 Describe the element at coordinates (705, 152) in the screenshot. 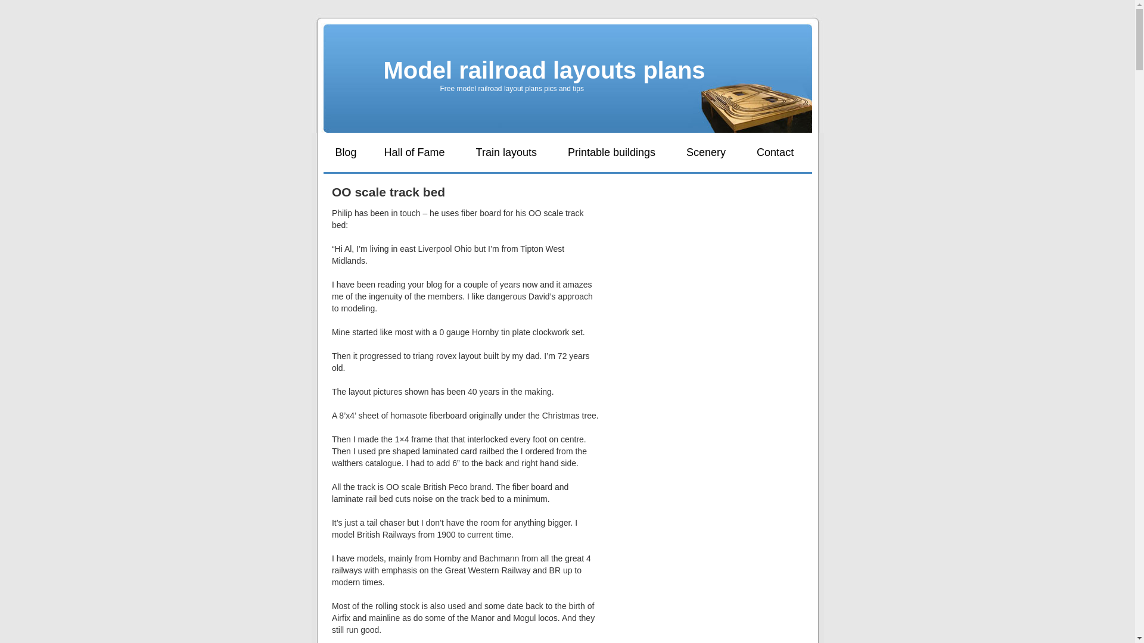

I see `Model train scenery` at that location.